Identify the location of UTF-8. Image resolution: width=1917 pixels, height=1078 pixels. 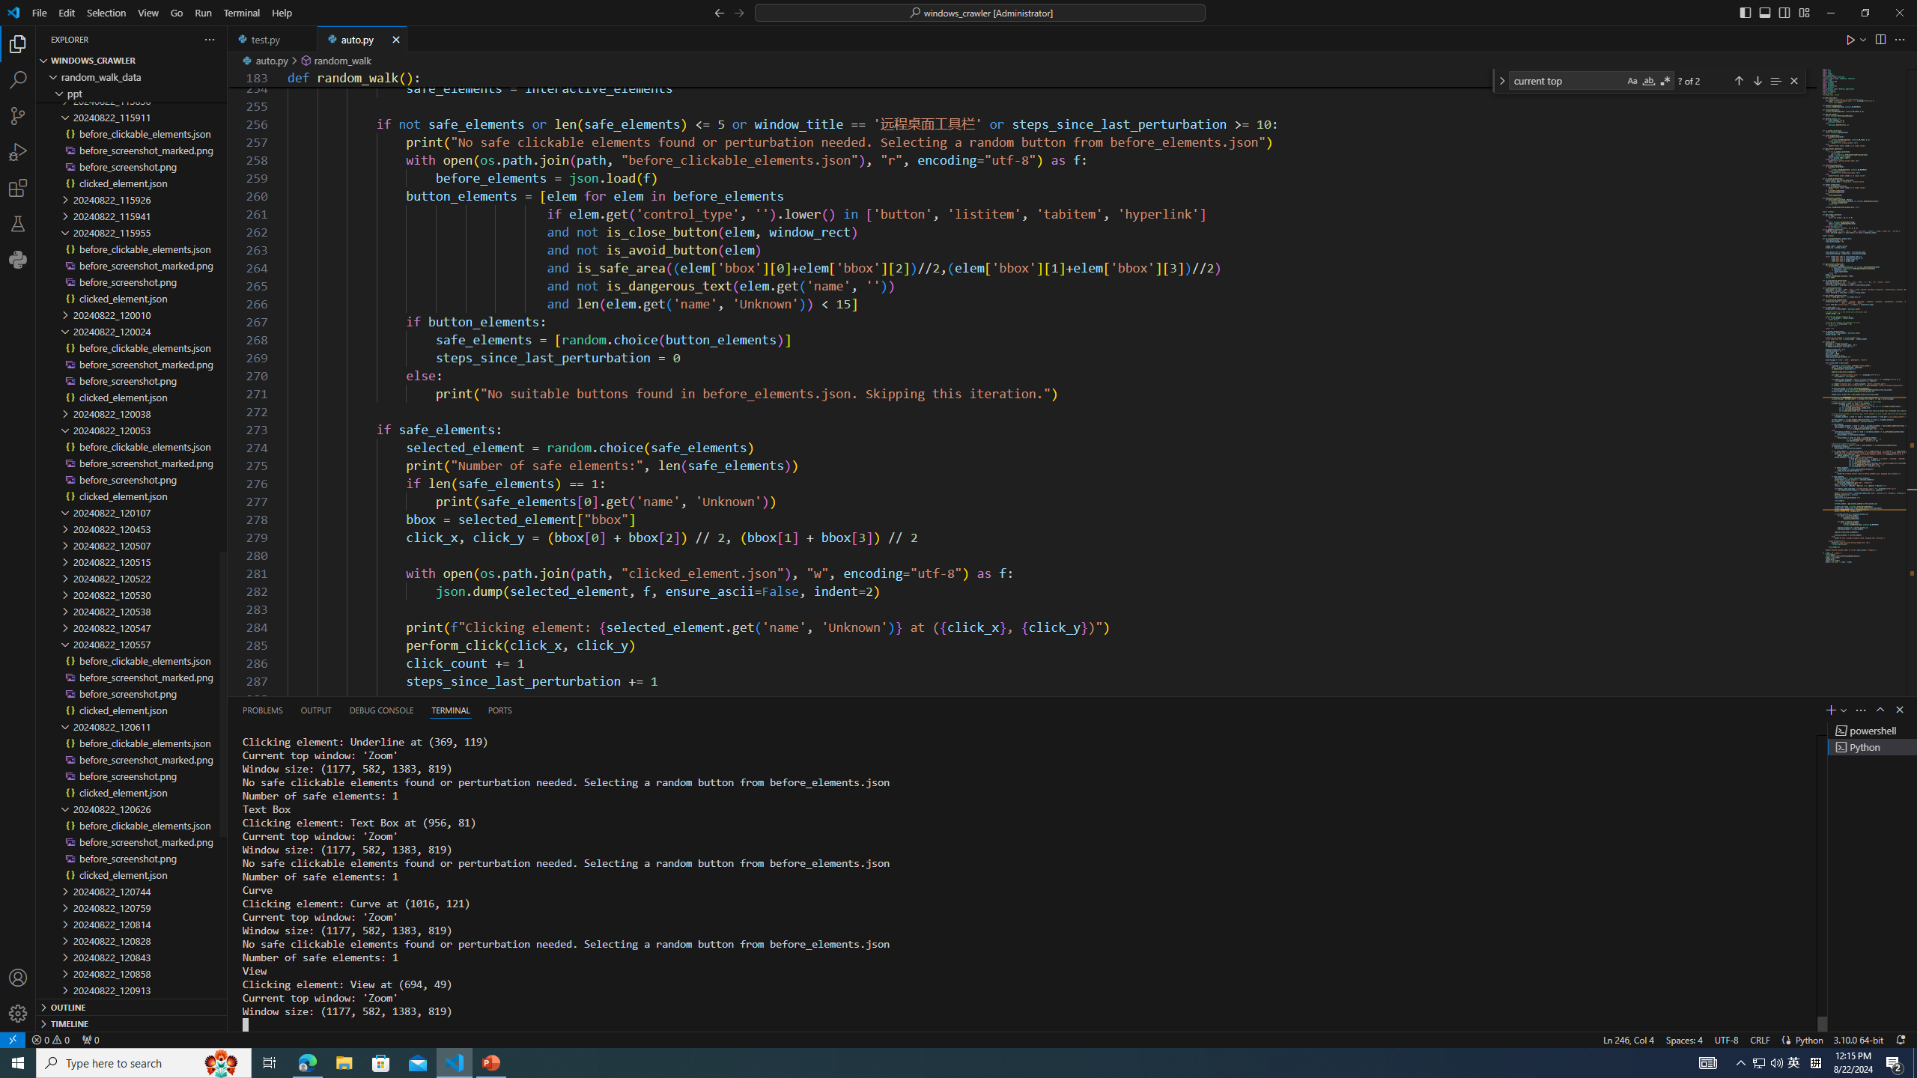
(1726, 1039).